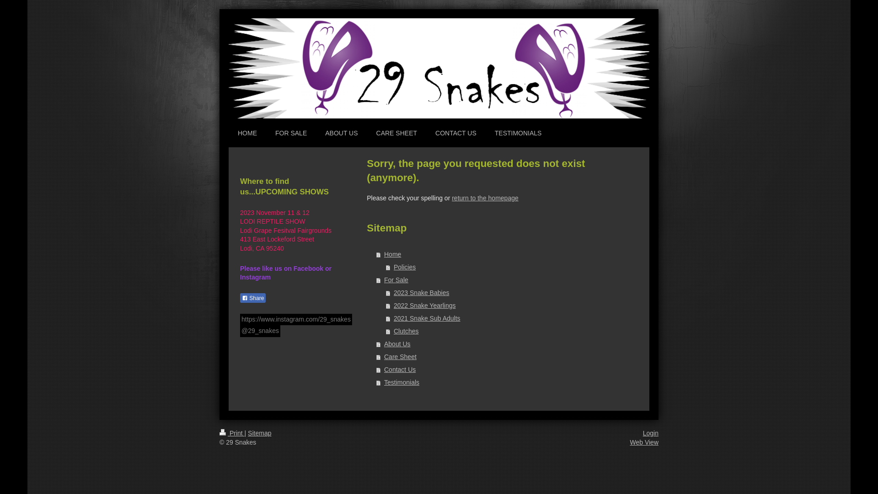 The image size is (878, 494). Describe the element at coordinates (232, 433) in the screenshot. I see `Print` at that location.